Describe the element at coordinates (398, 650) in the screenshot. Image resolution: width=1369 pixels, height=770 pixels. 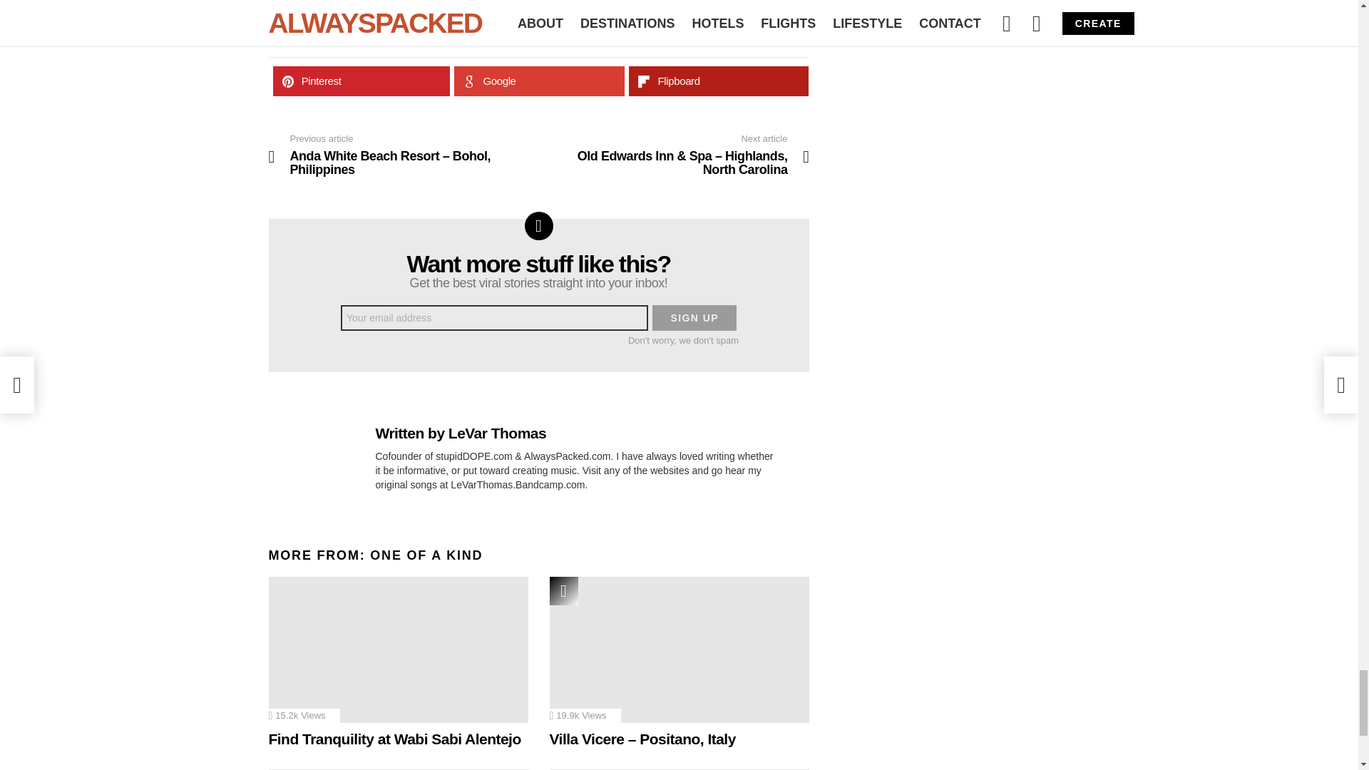
I see `Find Tranquility at Wabi Sabi Alentejo` at that location.